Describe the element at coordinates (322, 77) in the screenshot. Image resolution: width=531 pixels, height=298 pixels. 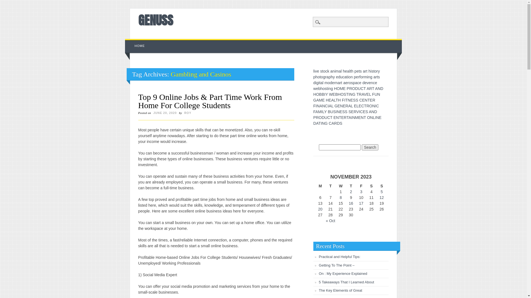
I see `o` at that location.